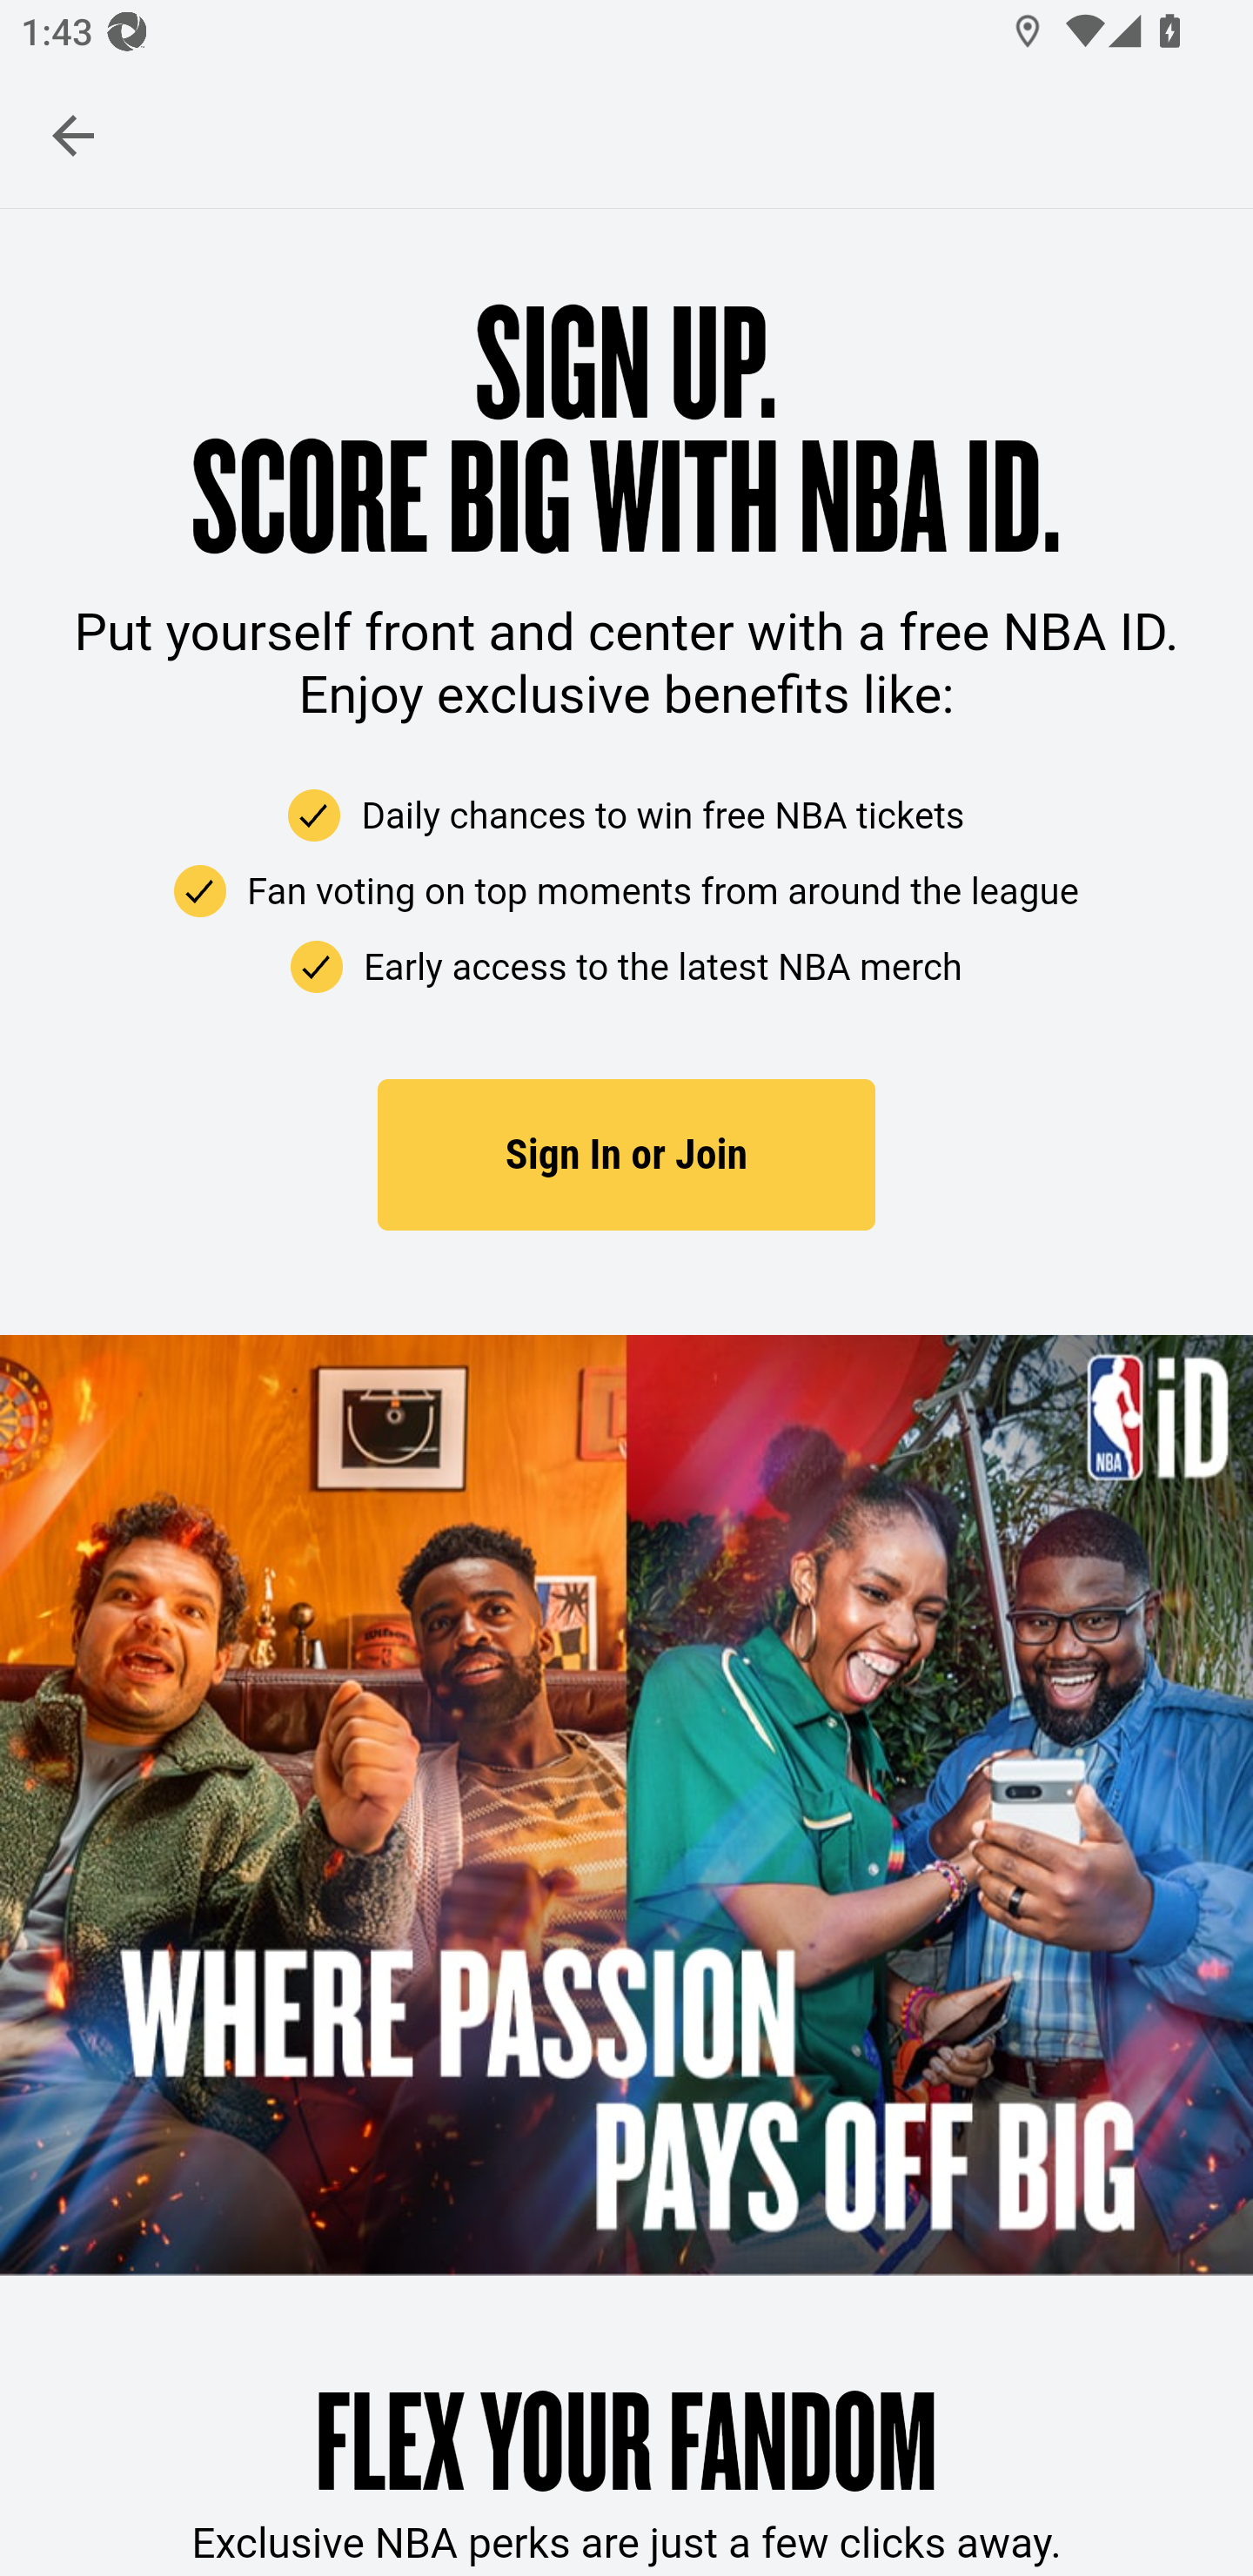  I want to click on Sign In or Join, so click(626, 1155).